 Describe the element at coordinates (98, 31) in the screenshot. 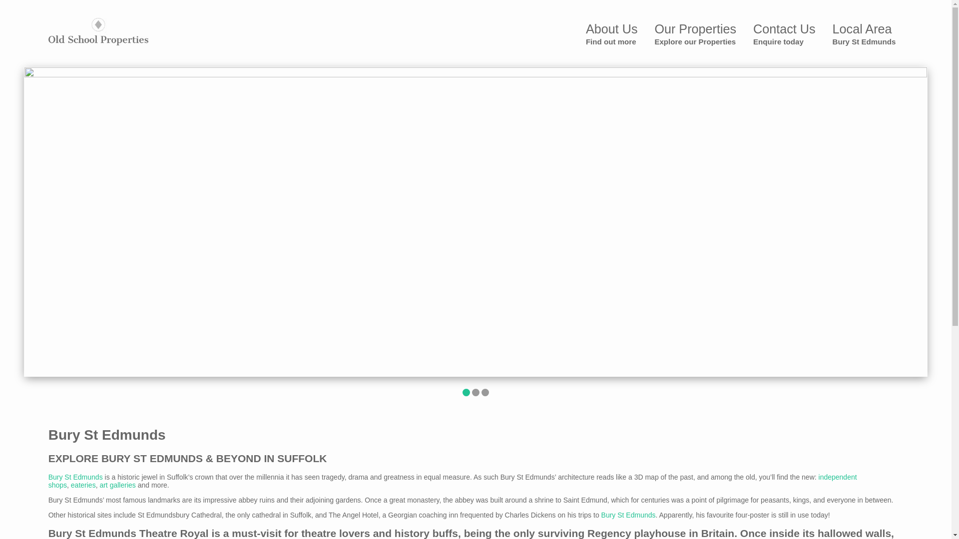

I see `Back to Homepage` at that location.